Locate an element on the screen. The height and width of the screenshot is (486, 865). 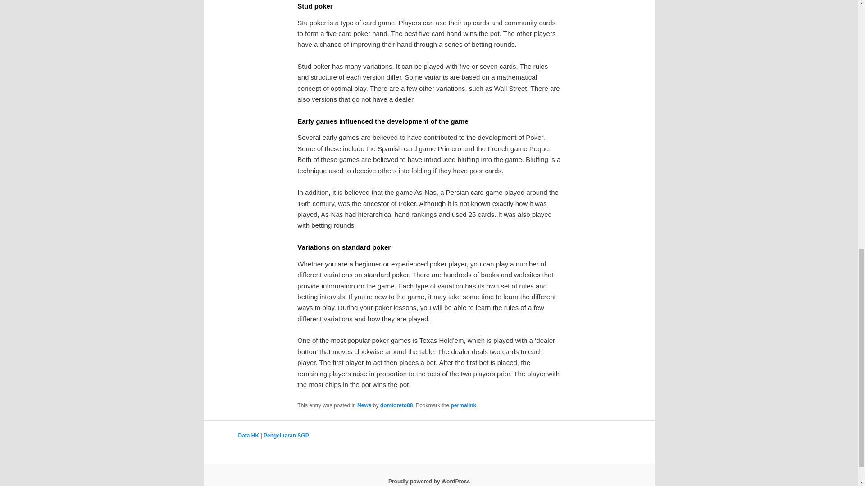
Pengeluaran SGP is located at coordinates (286, 436).